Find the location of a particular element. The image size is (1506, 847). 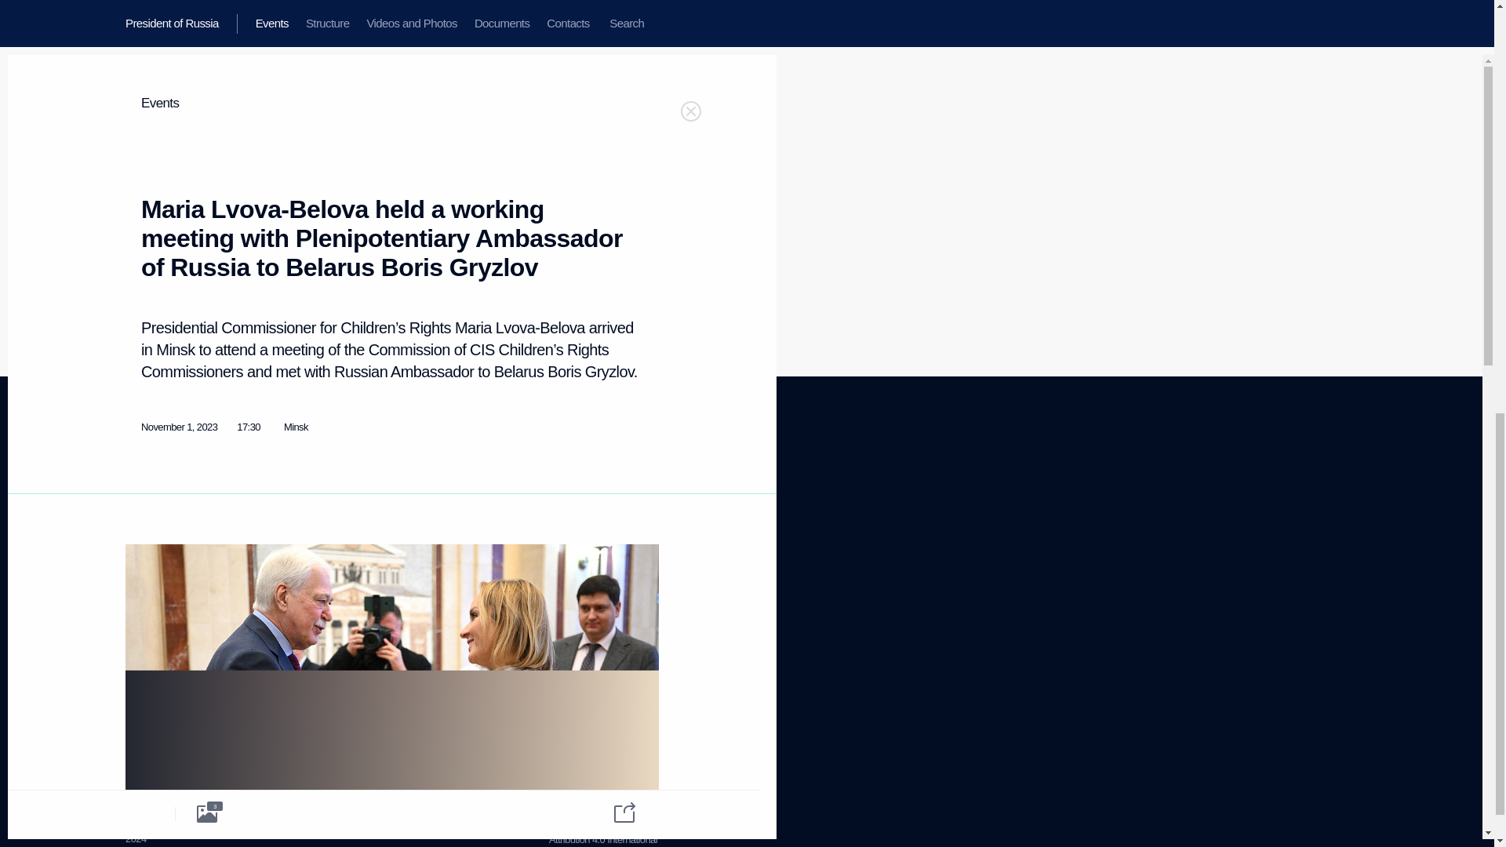

Search is located at coordinates (140, 594).